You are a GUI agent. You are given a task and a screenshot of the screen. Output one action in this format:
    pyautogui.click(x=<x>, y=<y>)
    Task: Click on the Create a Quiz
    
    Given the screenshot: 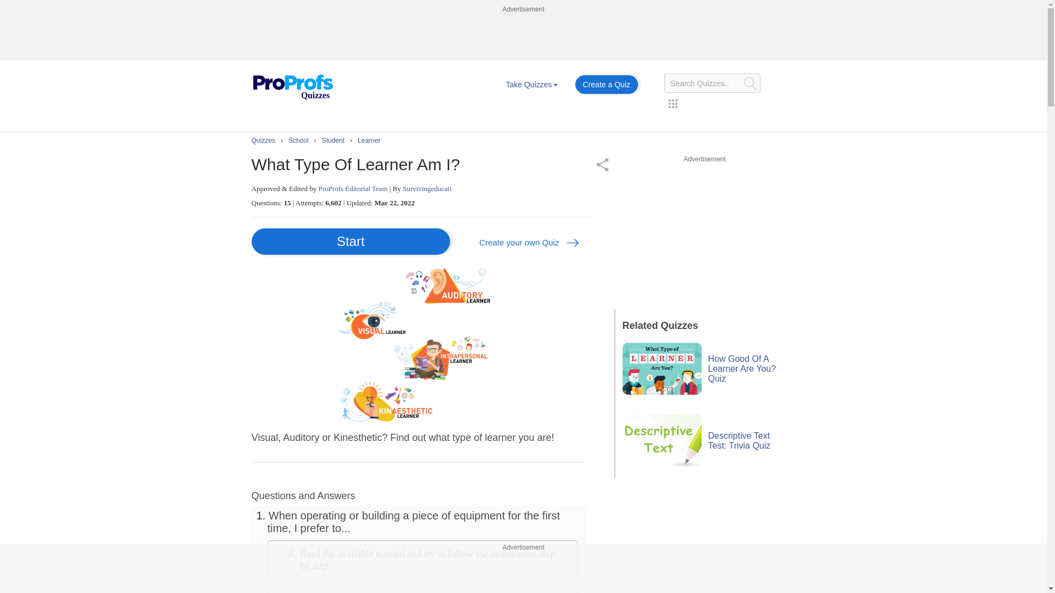 What is the action you would take?
    pyautogui.click(x=607, y=85)
    